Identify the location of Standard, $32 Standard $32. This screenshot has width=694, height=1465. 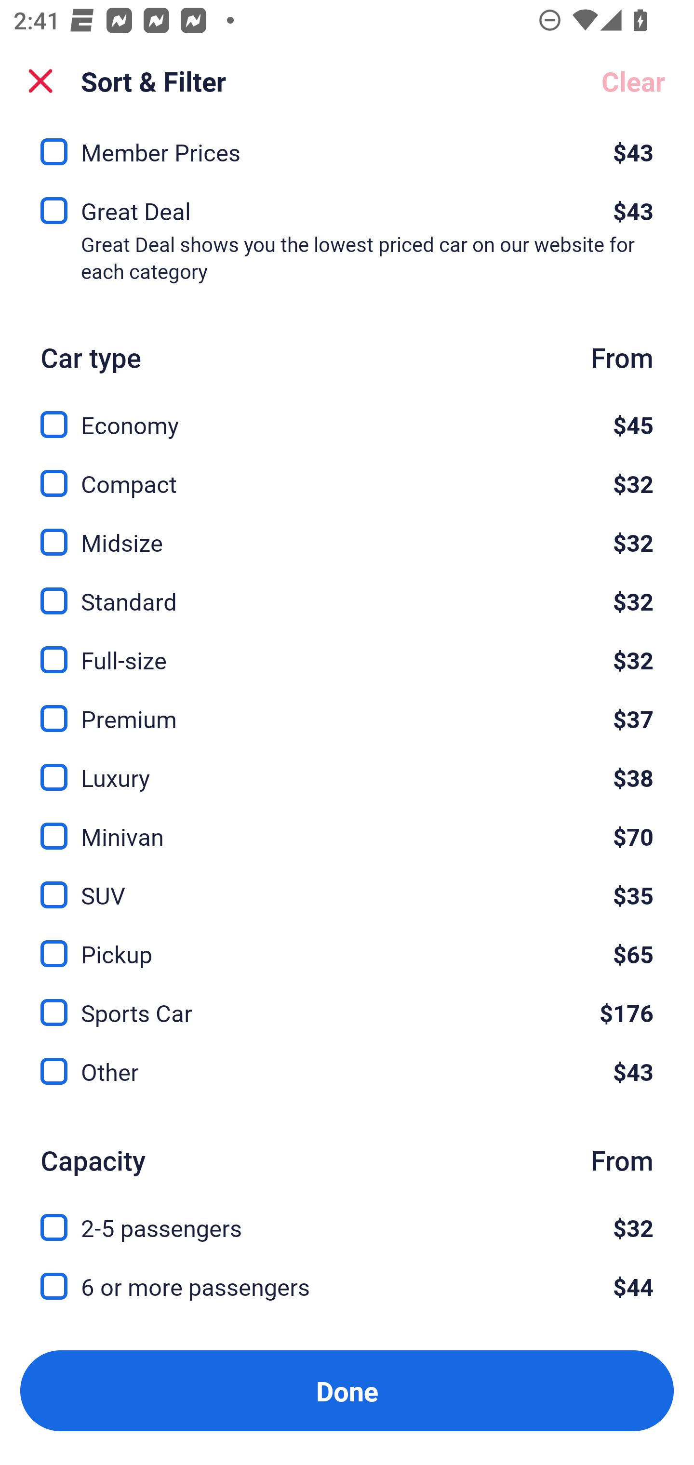
(347, 590).